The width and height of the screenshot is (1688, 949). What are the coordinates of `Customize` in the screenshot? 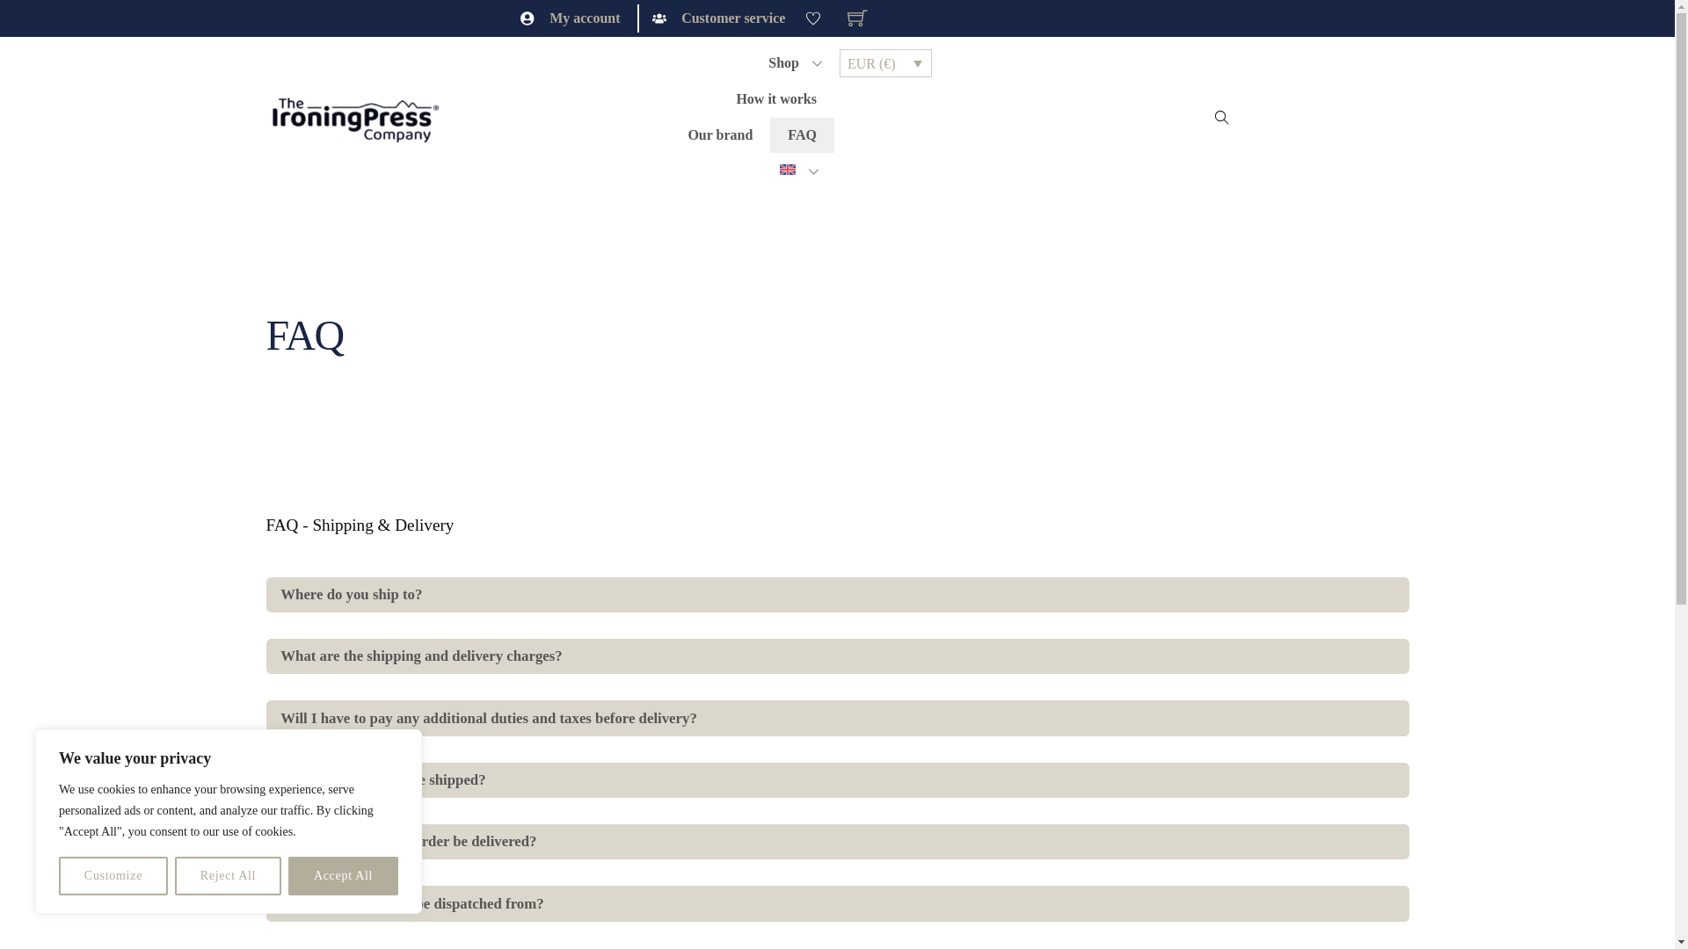 It's located at (113, 876).